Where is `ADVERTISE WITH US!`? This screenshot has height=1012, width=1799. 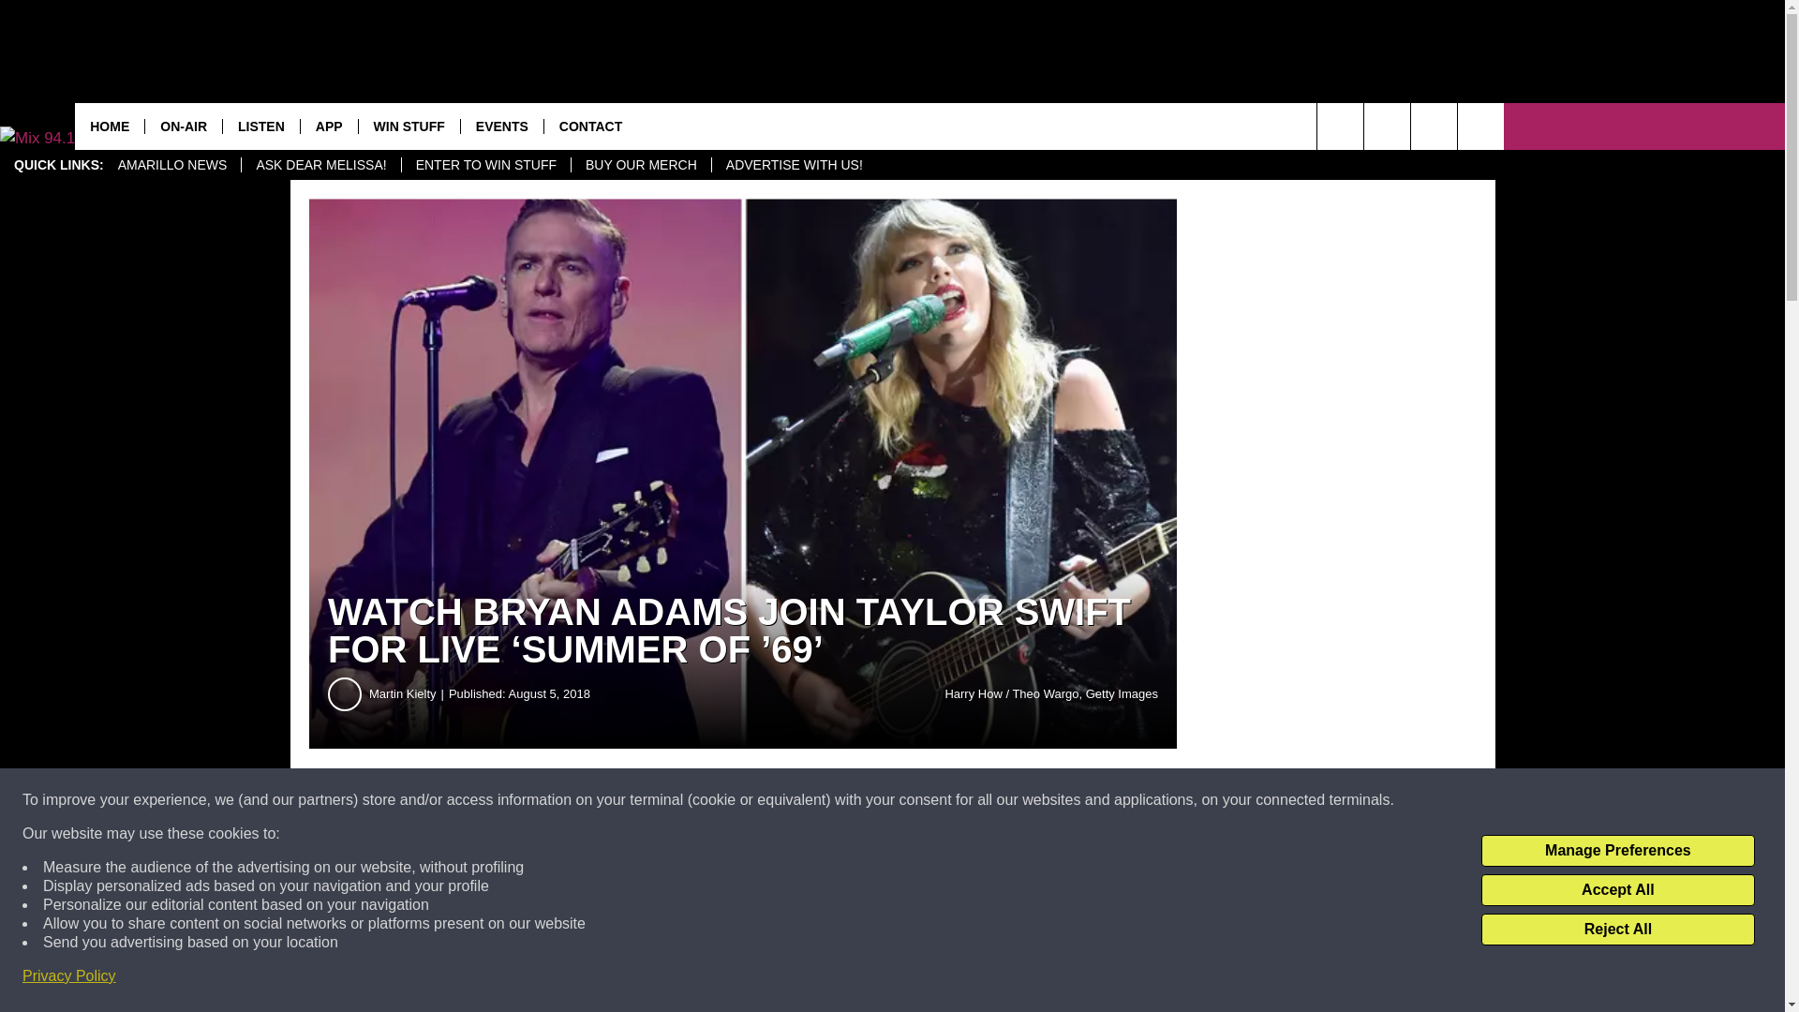
ADVERTISE WITH US! is located at coordinates (794, 165).